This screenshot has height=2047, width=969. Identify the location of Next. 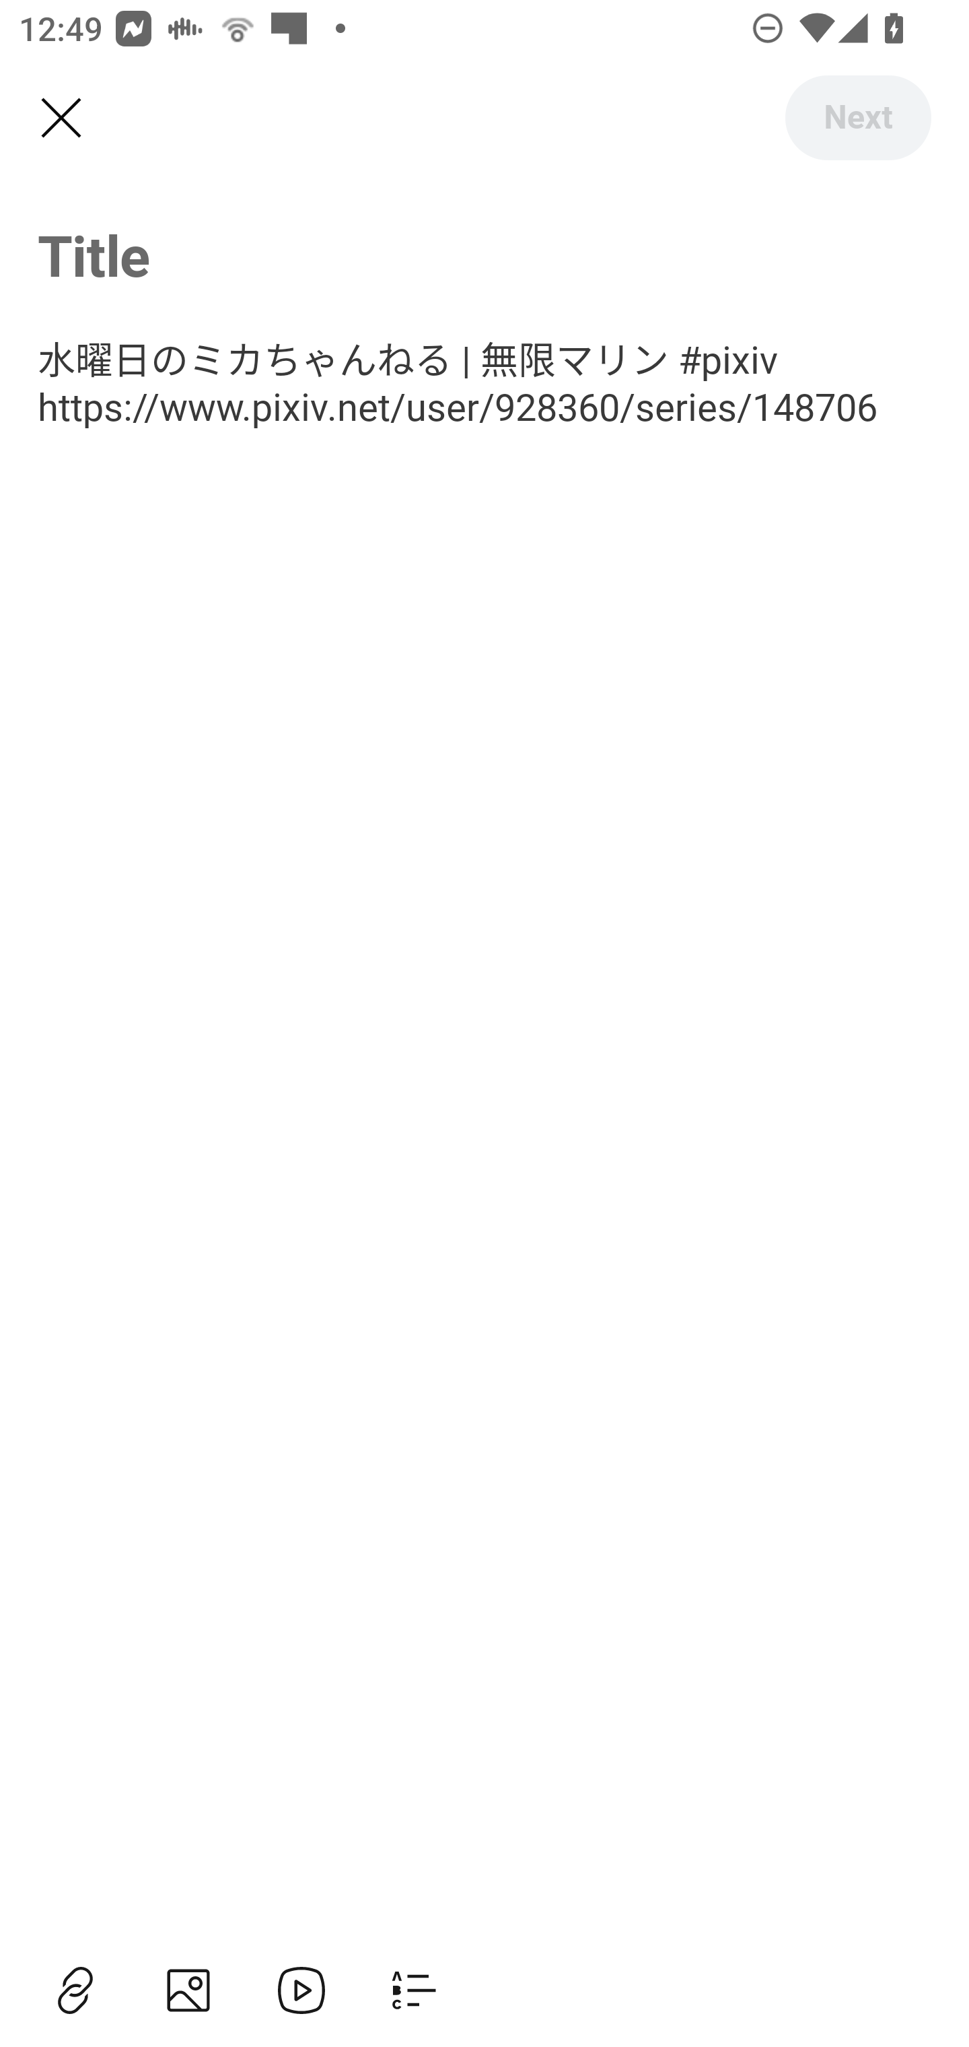
(857, 117).